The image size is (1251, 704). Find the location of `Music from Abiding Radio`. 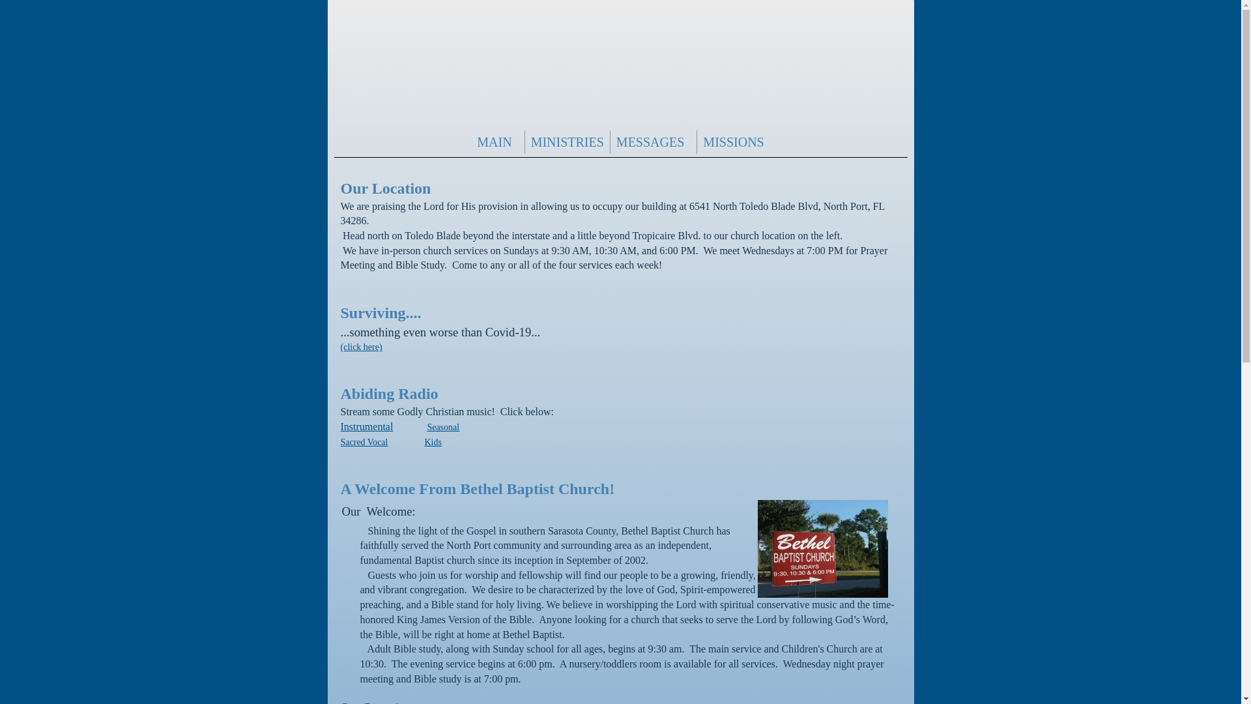

Music from Abiding Radio is located at coordinates (366, 426).